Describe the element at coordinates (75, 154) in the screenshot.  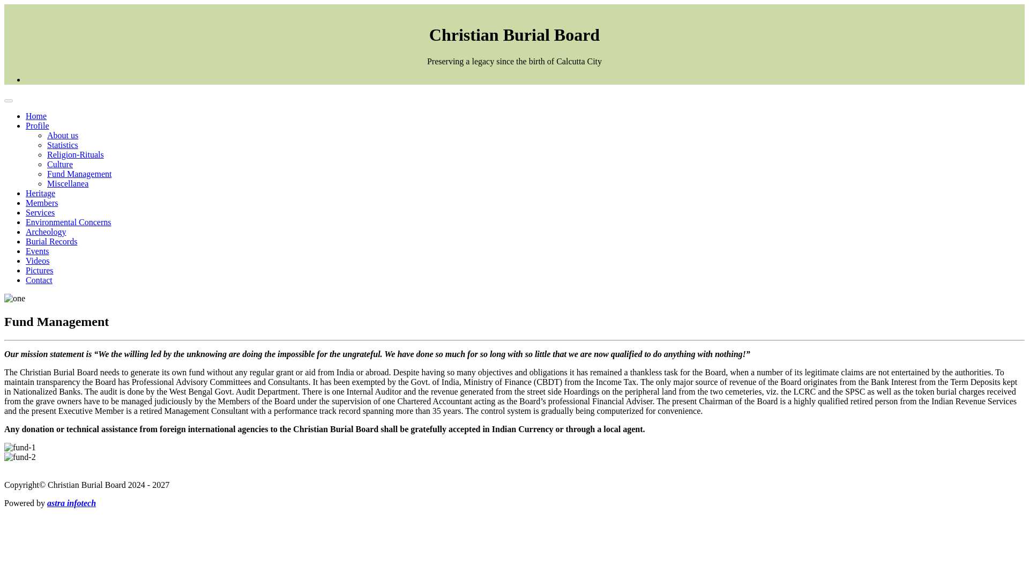
I see `Religion-Rituals` at that location.